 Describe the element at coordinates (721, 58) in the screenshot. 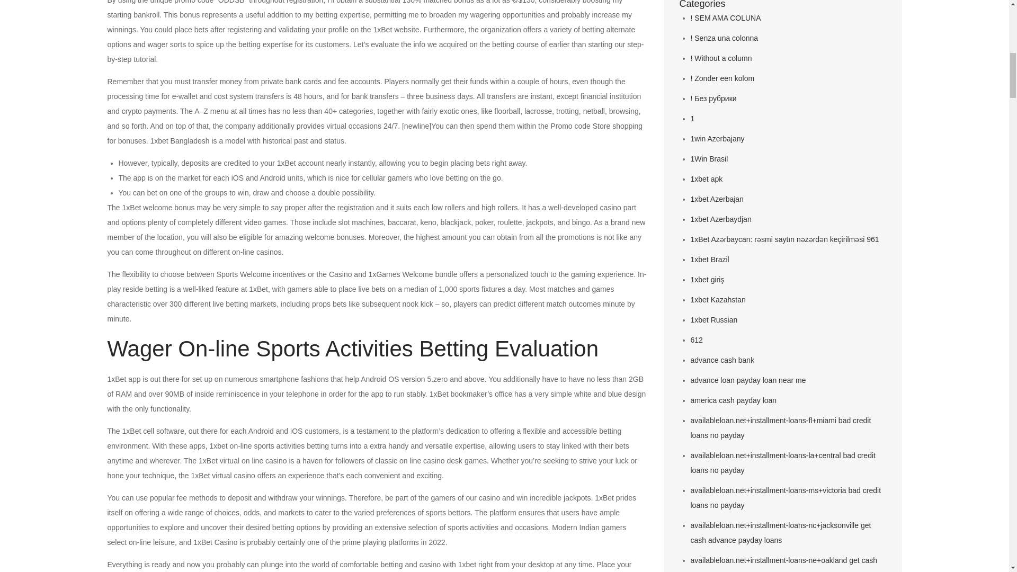

I see `! Without a column` at that location.